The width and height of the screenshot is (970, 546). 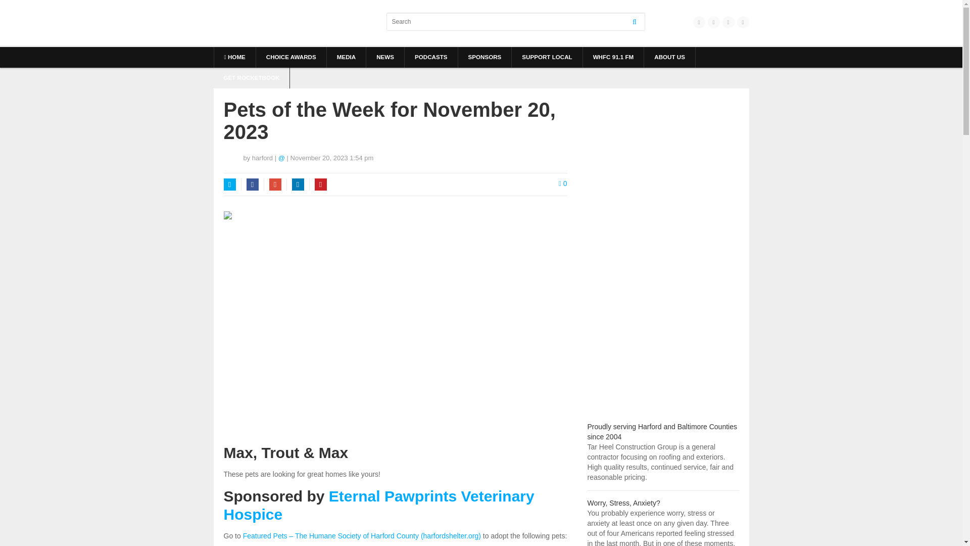 I want to click on WHFC 91.1 FM, so click(x=613, y=57).